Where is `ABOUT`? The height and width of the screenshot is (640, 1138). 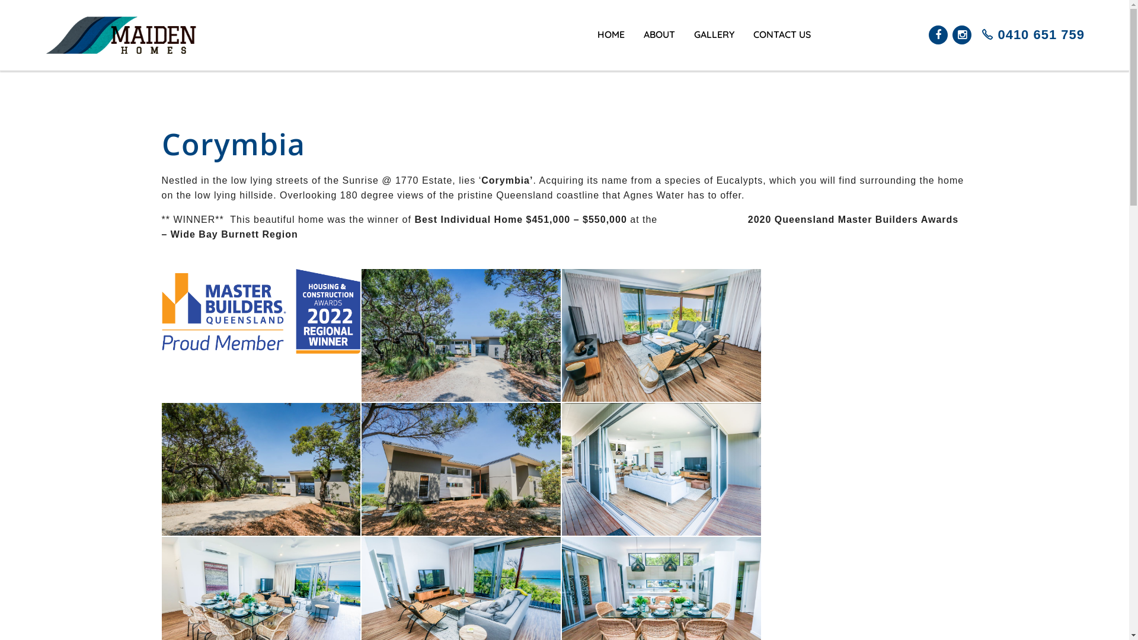
ABOUT is located at coordinates (659, 48).